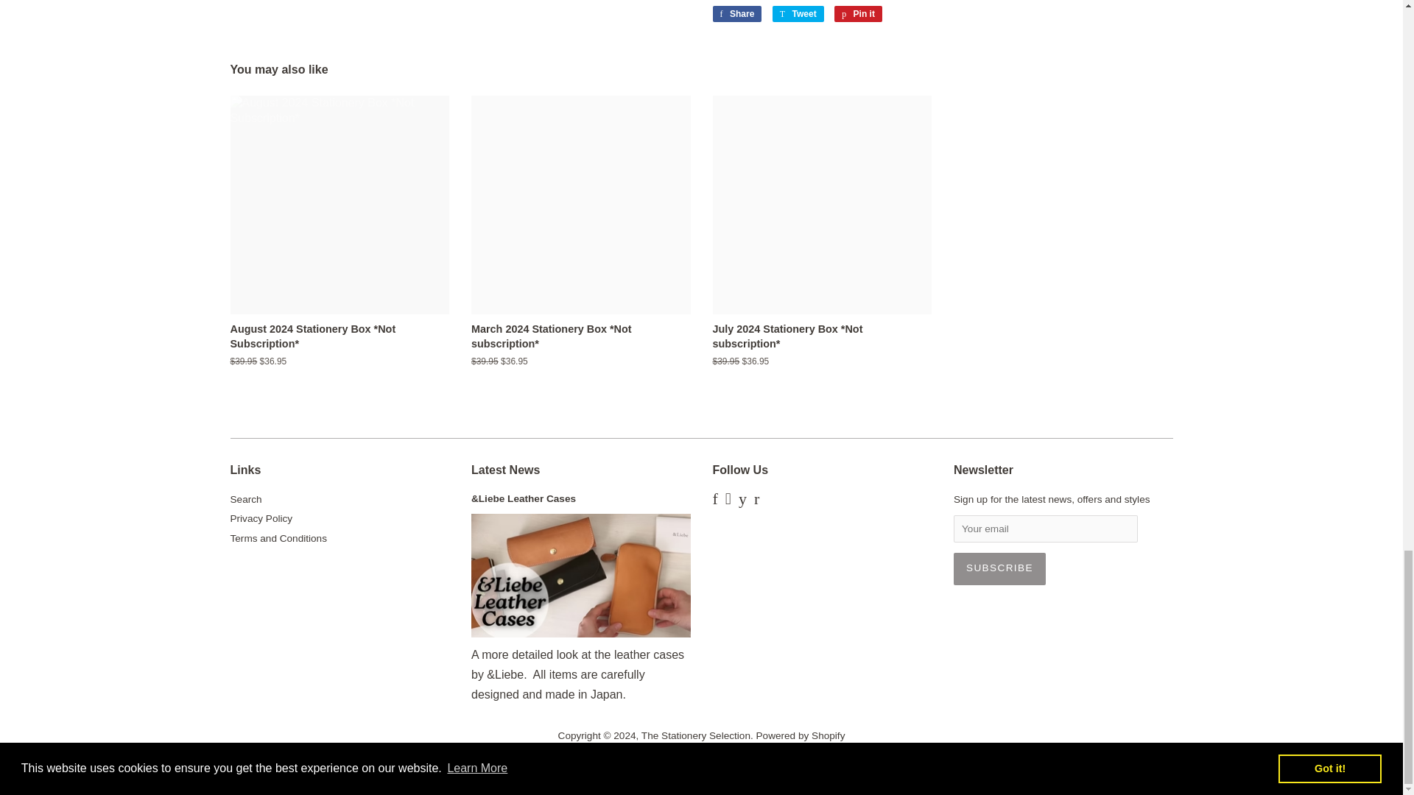  What do you see at coordinates (552, 760) in the screenshot?
I see `American Express` at bounding box center [552, 760].